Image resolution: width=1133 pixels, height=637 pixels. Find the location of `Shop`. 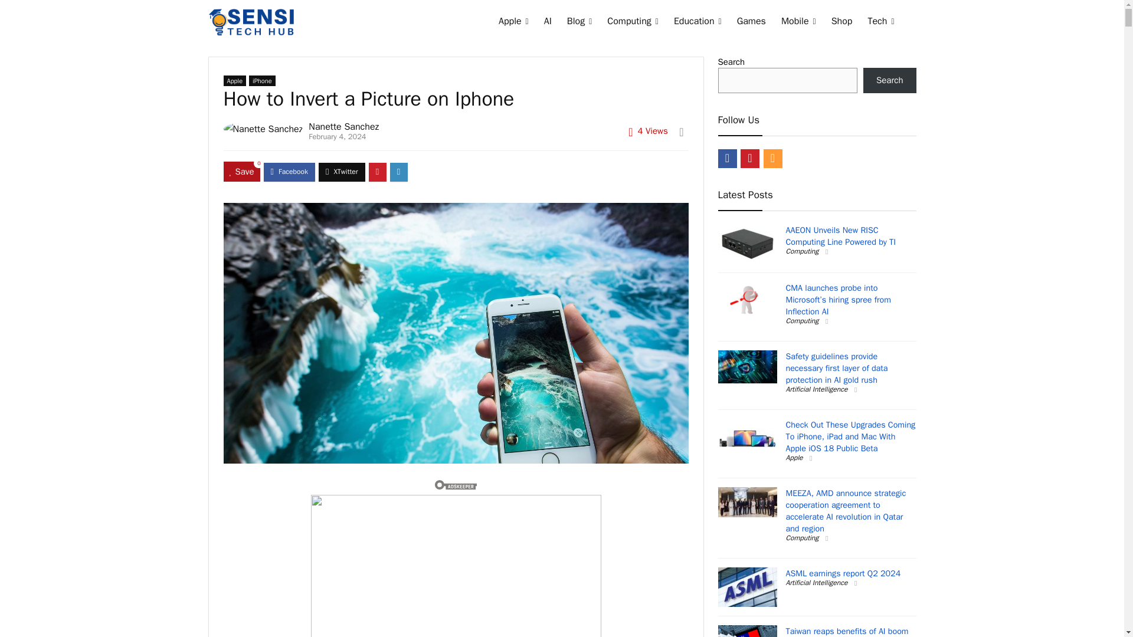

Shop is located at coordinates (841, 22).